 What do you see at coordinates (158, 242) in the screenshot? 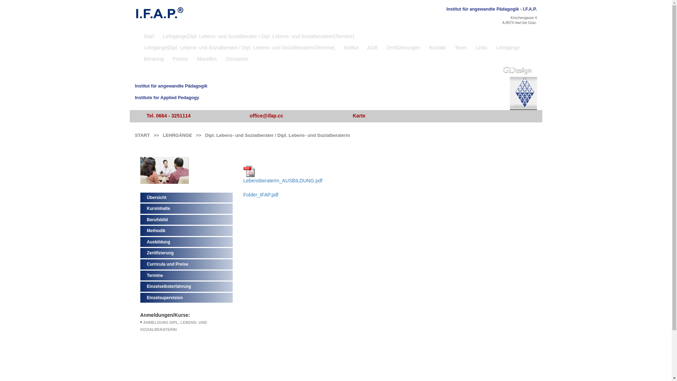
I see `Ausbildung` at bounding box center [158, 242].